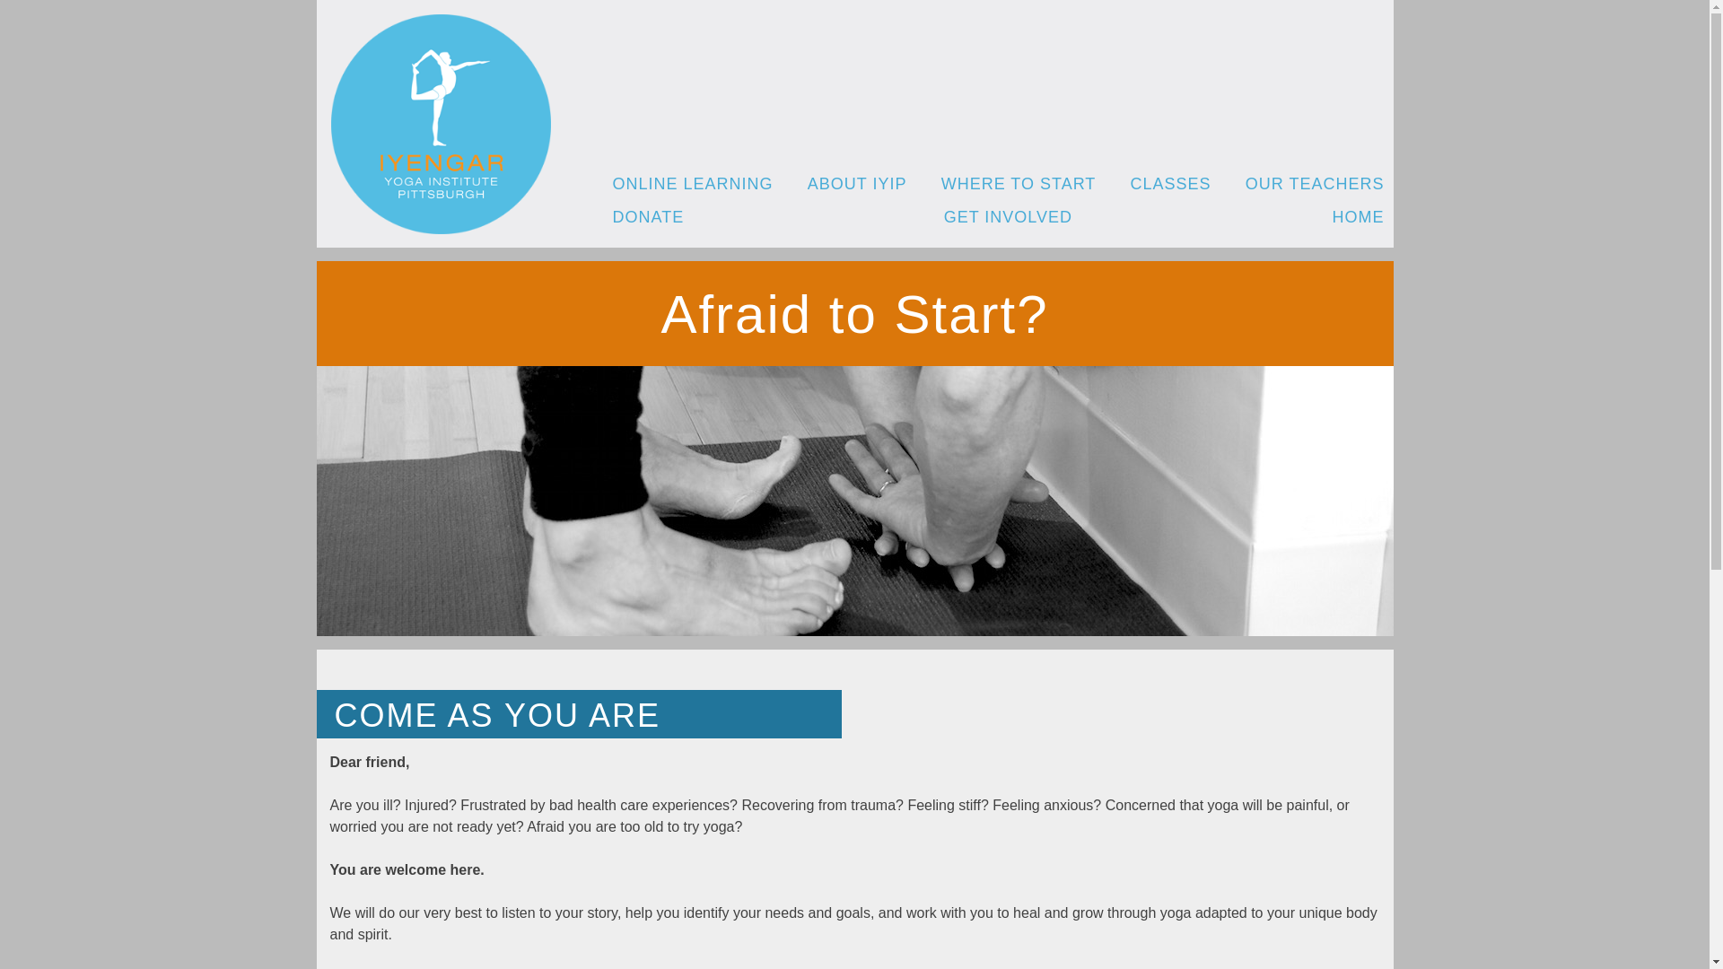 This screenshot has width=1723, height=969. What do you see at coordinates (691, 185) in the screenshot?
I see `ONLINE LEARNING` at bounding box center [691, 185].